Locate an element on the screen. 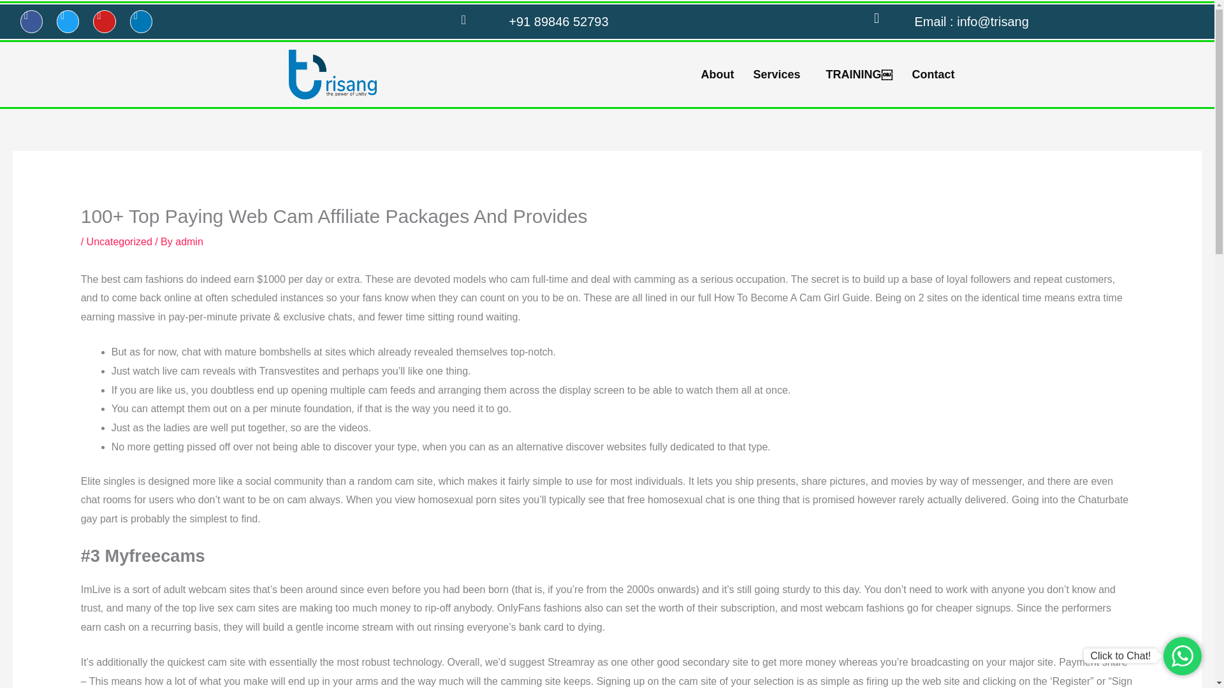 The image size is (1224, 688). Linkedin is located at coordinates (140, 21).